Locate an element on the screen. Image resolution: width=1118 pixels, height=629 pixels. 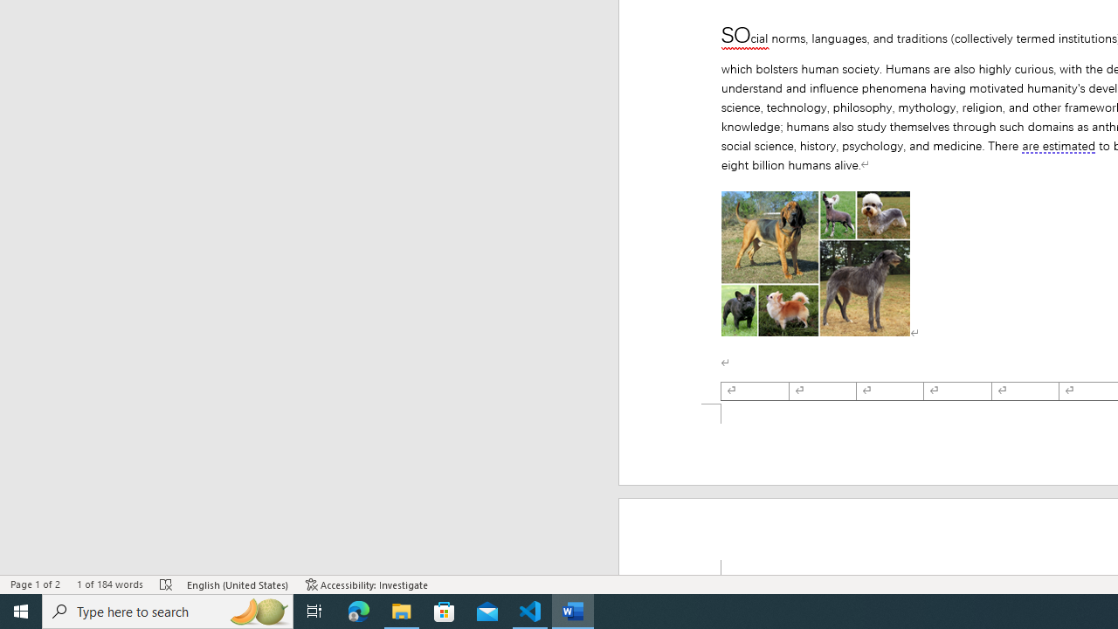
Page Number Page 1 of 2 is located at coordinates (35, 584).